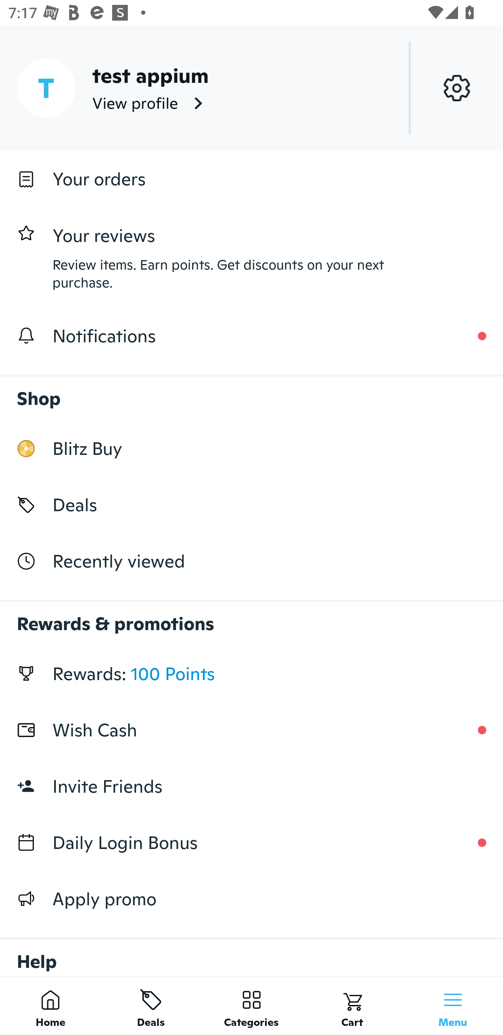 Image resolution: width=503 pixels, height=1035 pixels. Describe the element at coordinates (251, 730) in the screenshot. I see `Wish Cash` at that location.